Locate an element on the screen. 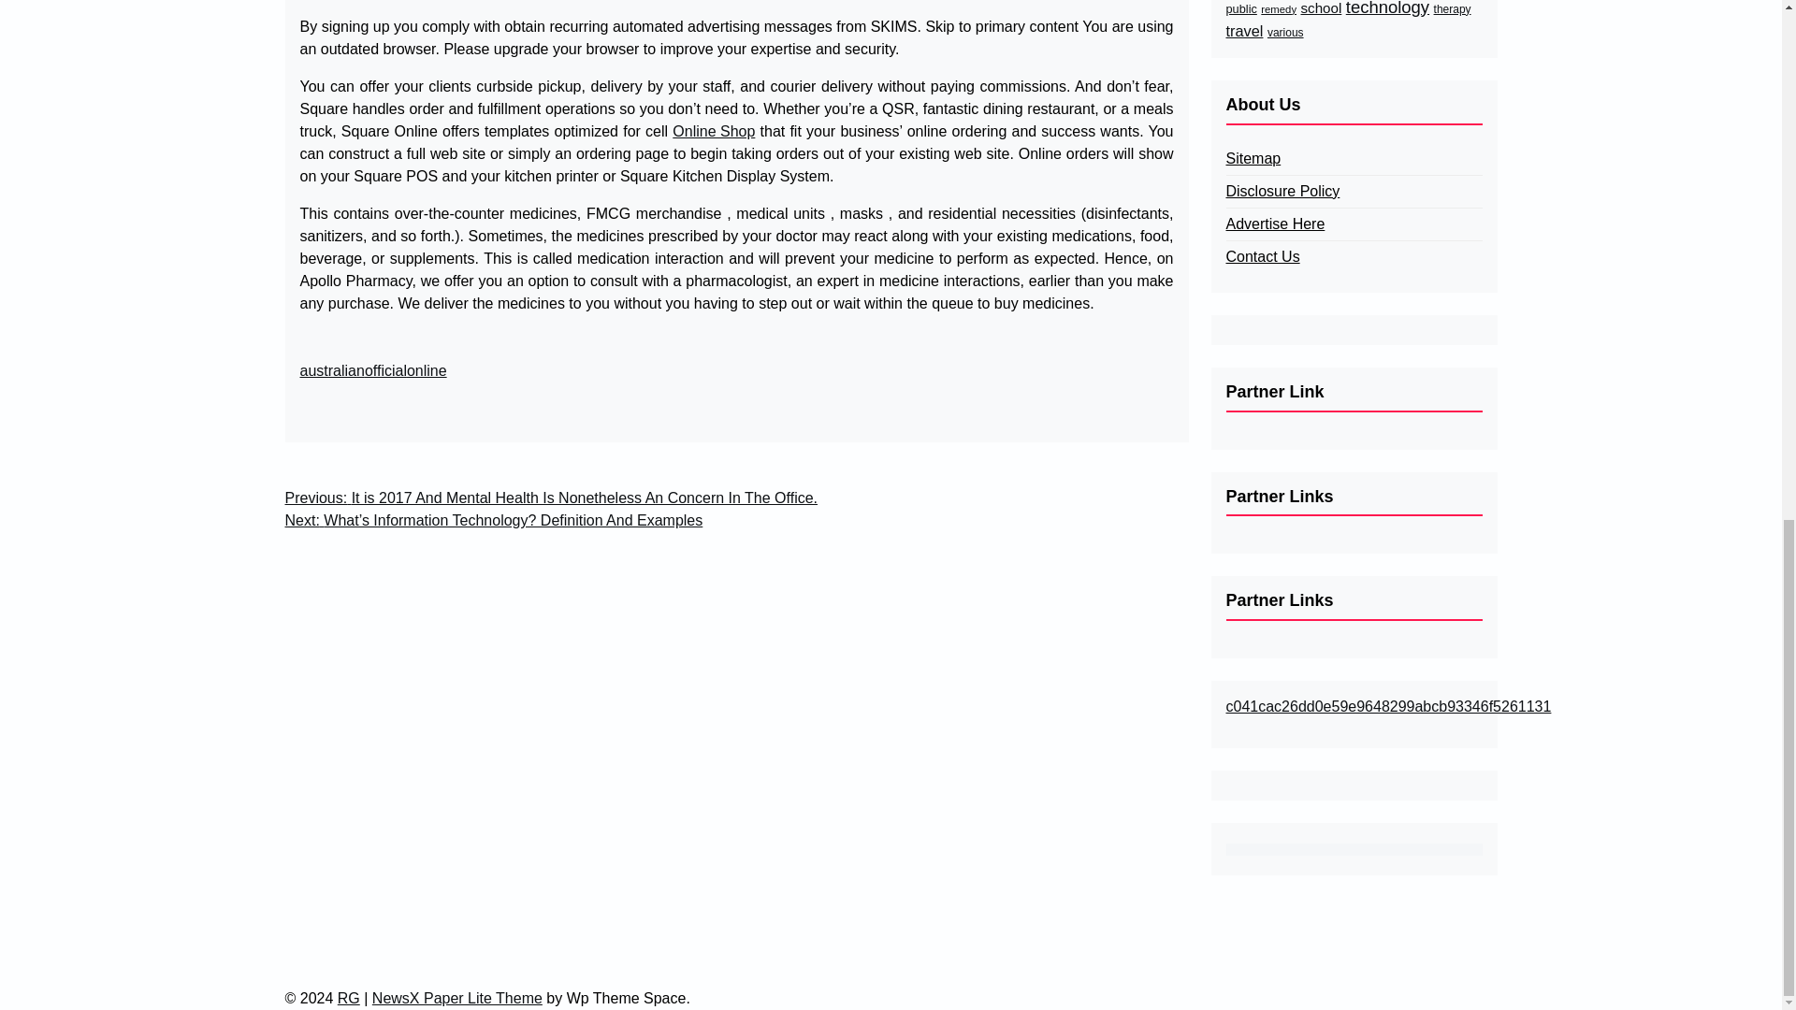 Image resolution: width=1796 pixels, height=1010 pixels. official is located at coordinates (385, 370).